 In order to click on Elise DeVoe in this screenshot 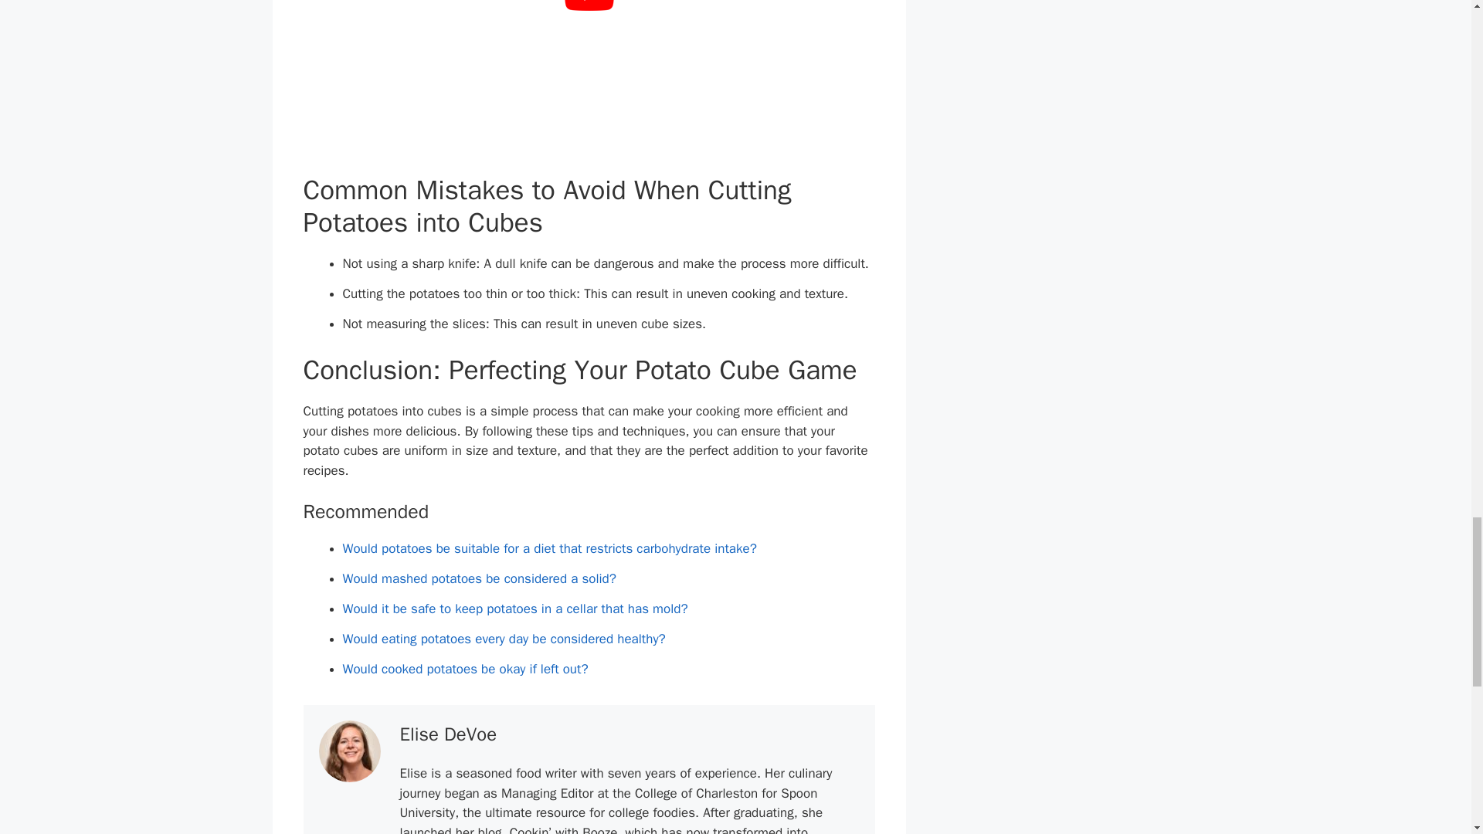, I will do `click(448, 734)`.